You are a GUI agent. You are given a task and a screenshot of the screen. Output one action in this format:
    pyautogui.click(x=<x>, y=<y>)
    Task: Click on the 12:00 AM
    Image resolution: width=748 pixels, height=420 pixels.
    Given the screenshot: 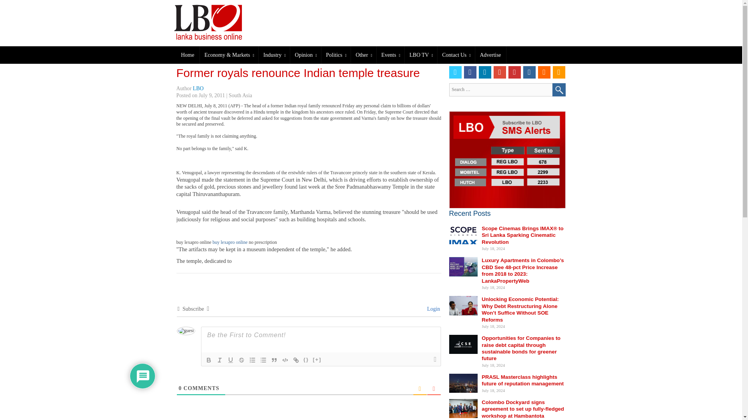 What is the action you would take?
    pyautogui.click(x=212, y=95)
    